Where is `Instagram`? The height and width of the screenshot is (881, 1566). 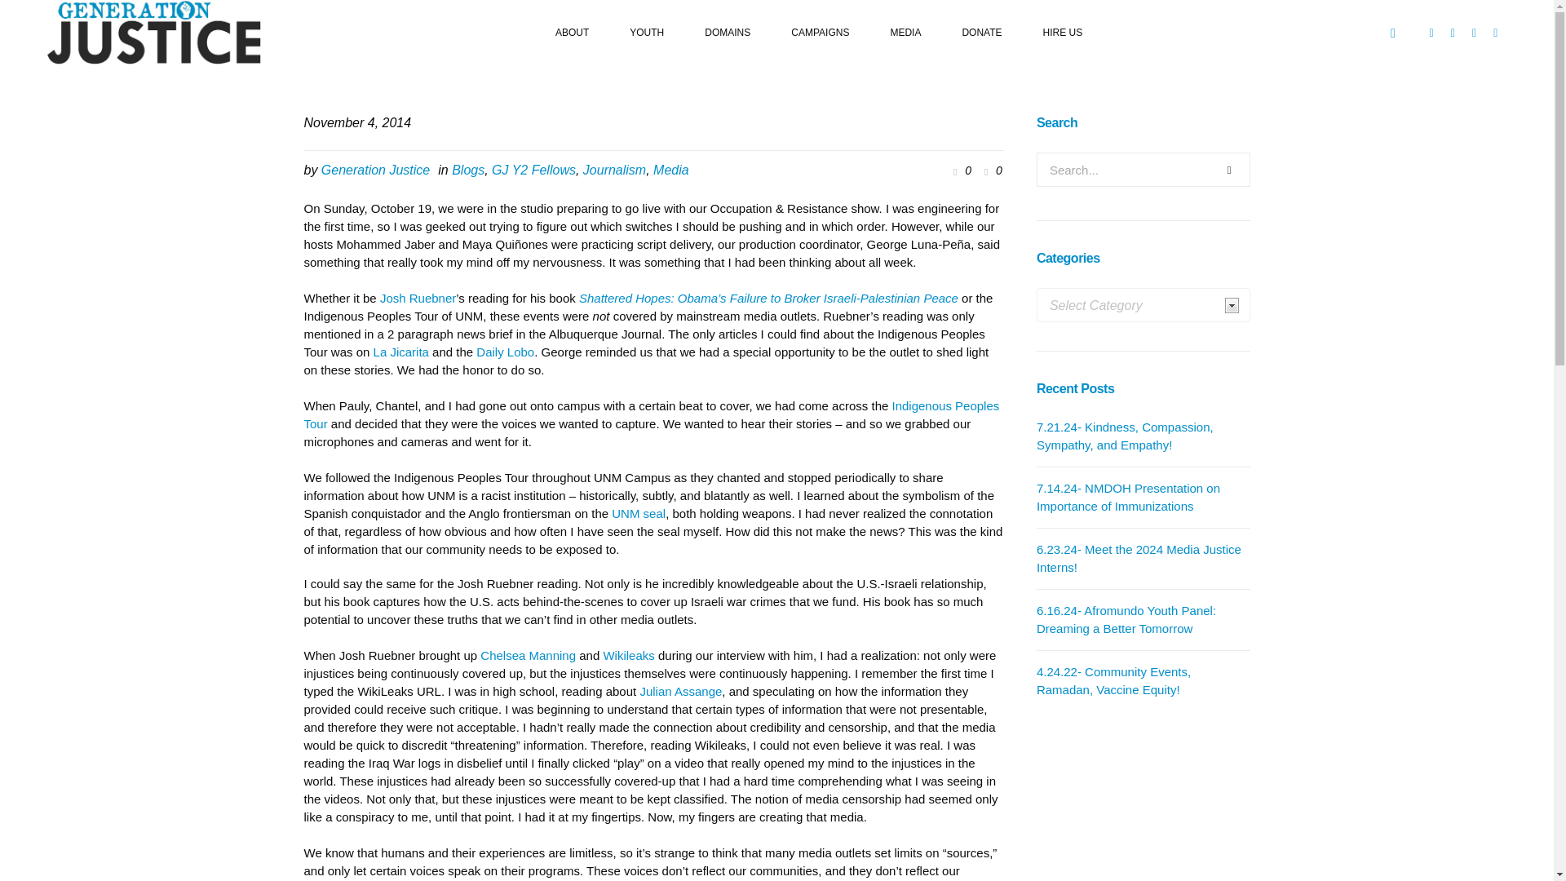 Instagram is located at coordinates (1475, 33).